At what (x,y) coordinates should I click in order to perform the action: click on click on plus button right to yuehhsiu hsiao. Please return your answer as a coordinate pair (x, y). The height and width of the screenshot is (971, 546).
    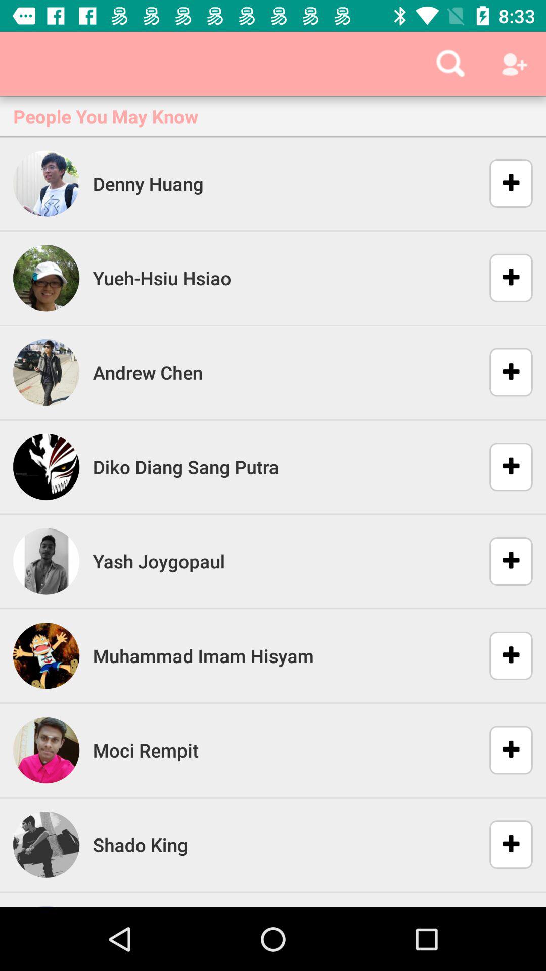
    Looking at the image, I should click on (505, 278).